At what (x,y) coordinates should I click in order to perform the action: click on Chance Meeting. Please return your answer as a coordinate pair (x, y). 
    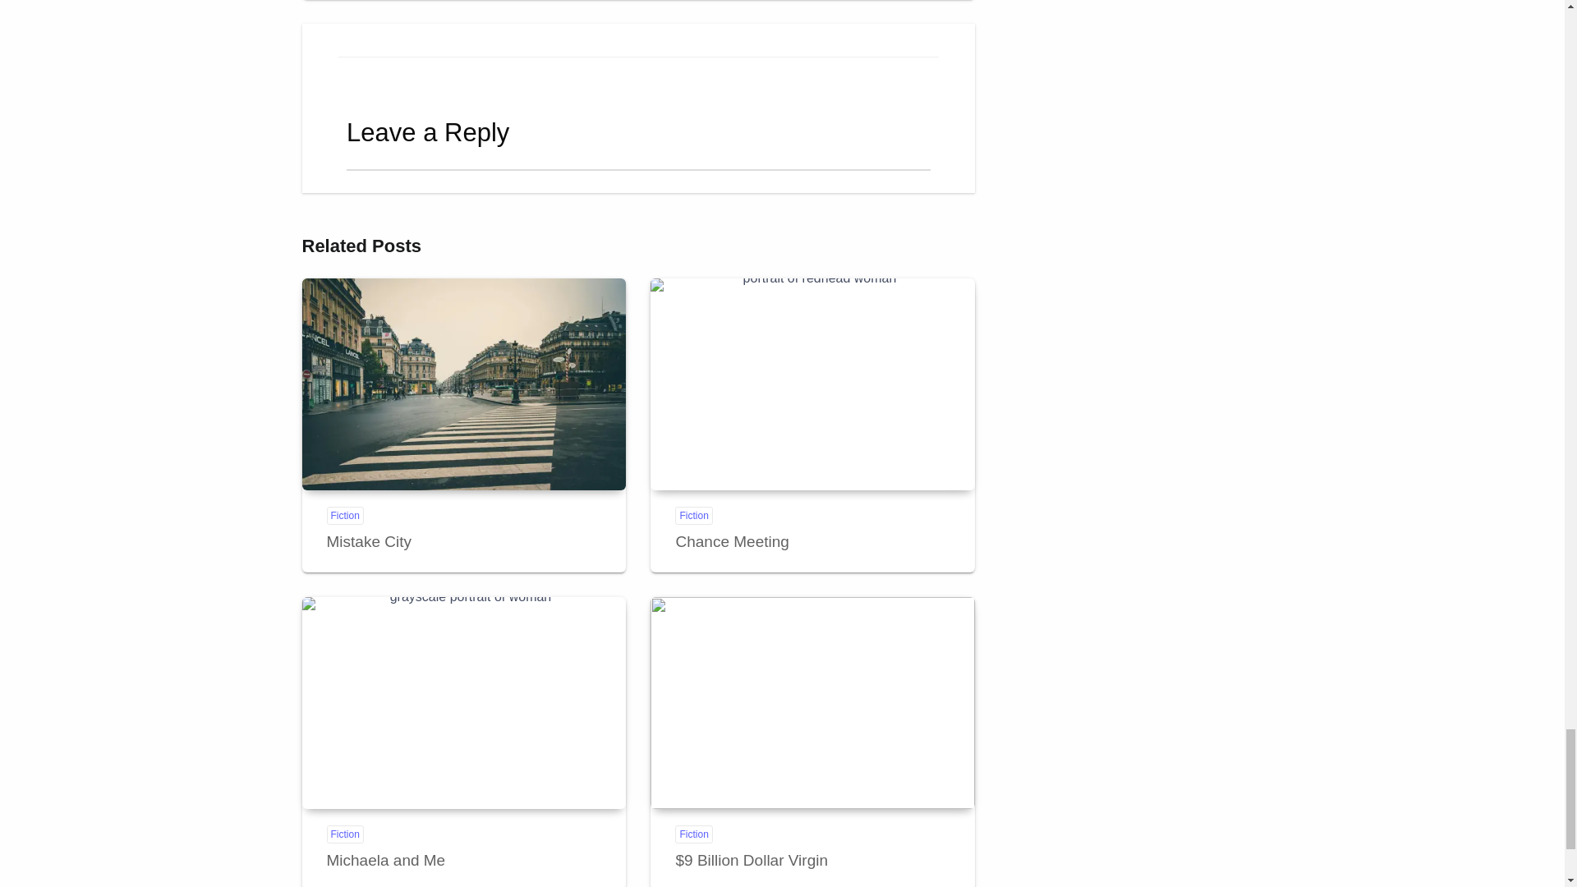
    Looking at the image, I should click on (731, 541).